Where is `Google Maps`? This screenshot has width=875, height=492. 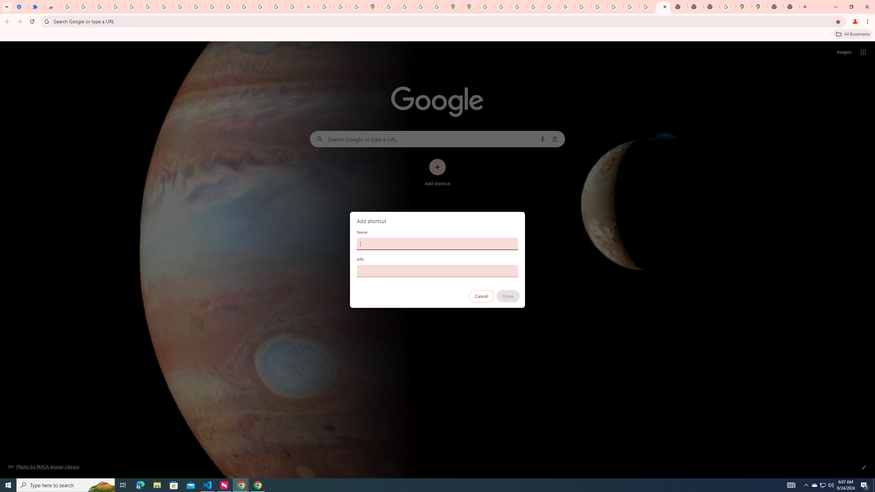 Google Maps is located at coordinates (759, 7).